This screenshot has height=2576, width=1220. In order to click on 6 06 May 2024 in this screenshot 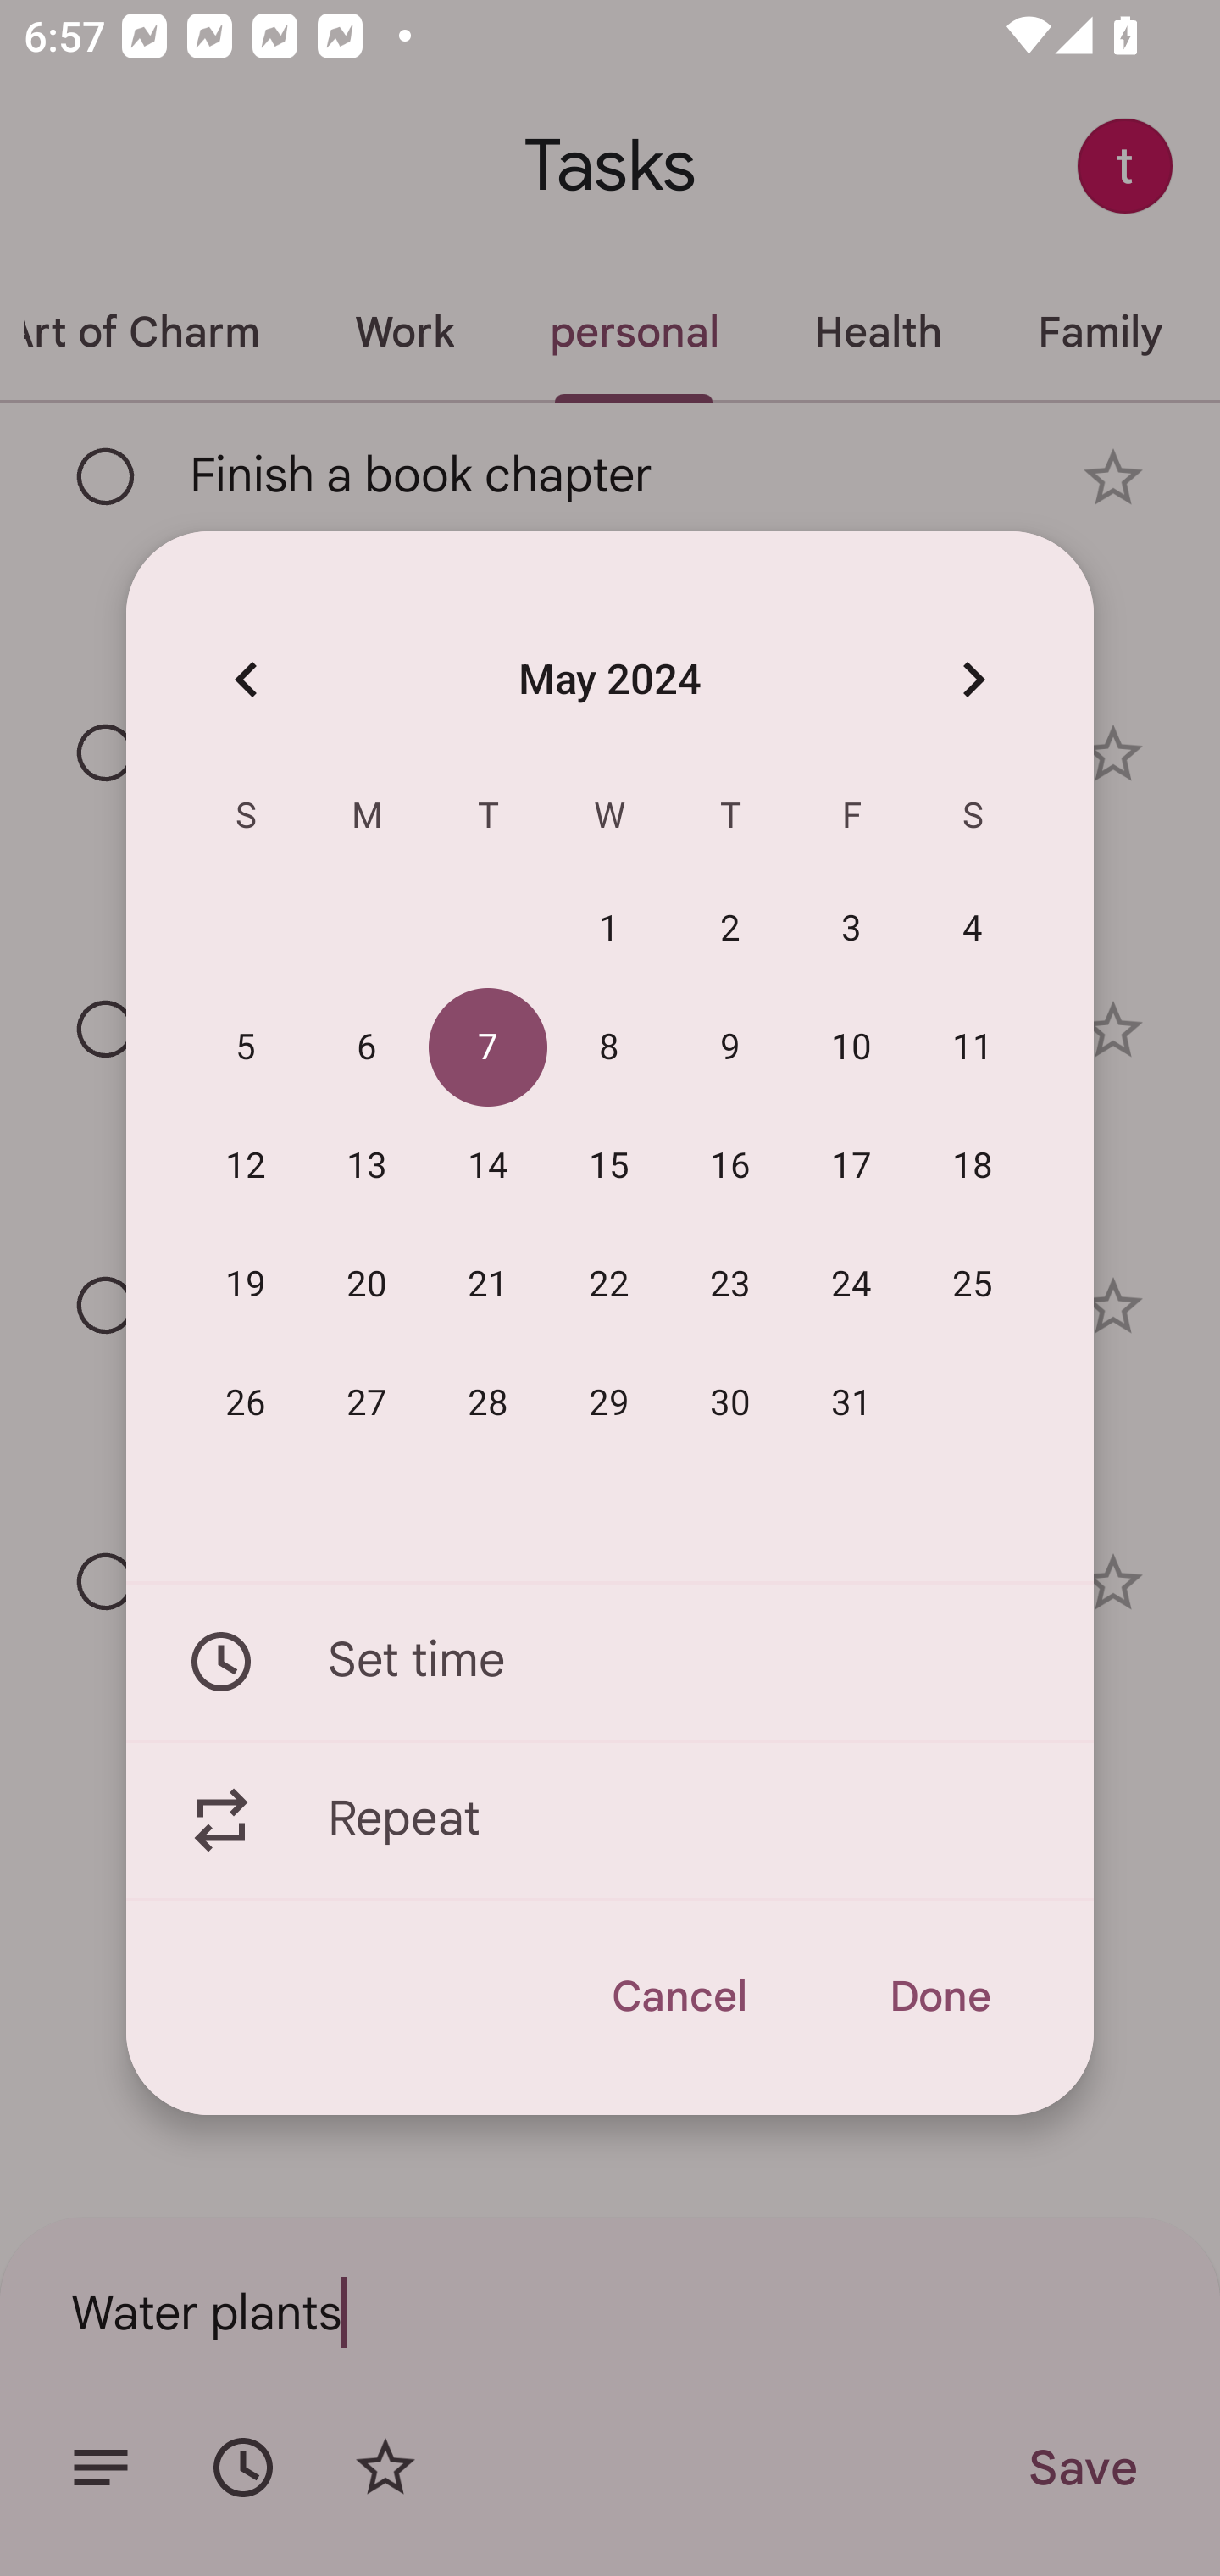, I will do `click(367, 1048)`.